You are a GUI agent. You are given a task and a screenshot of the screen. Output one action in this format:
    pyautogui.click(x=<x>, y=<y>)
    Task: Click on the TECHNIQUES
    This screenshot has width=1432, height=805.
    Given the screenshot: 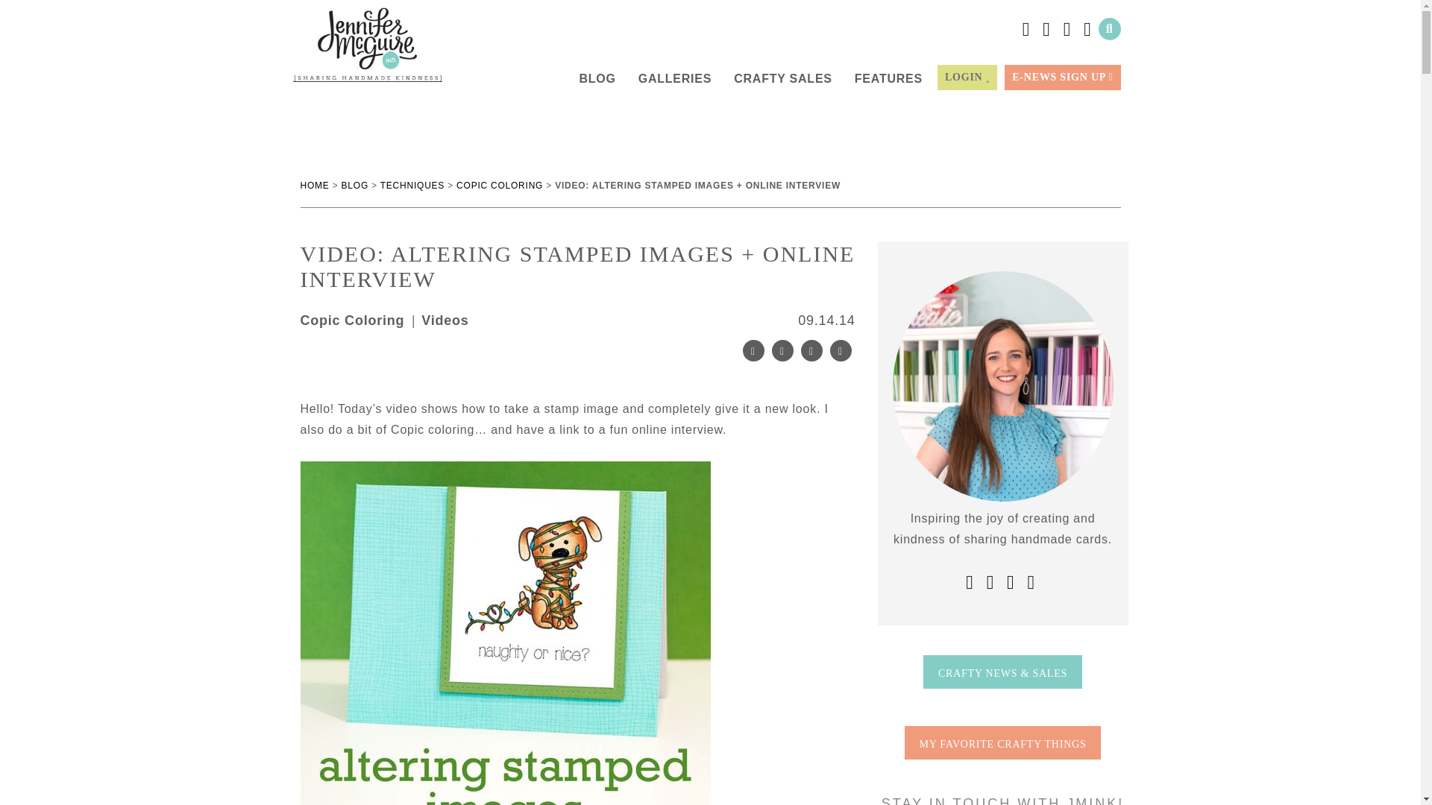 What is the action you would take?
    pyautogui.click(x=412, y=185)
    